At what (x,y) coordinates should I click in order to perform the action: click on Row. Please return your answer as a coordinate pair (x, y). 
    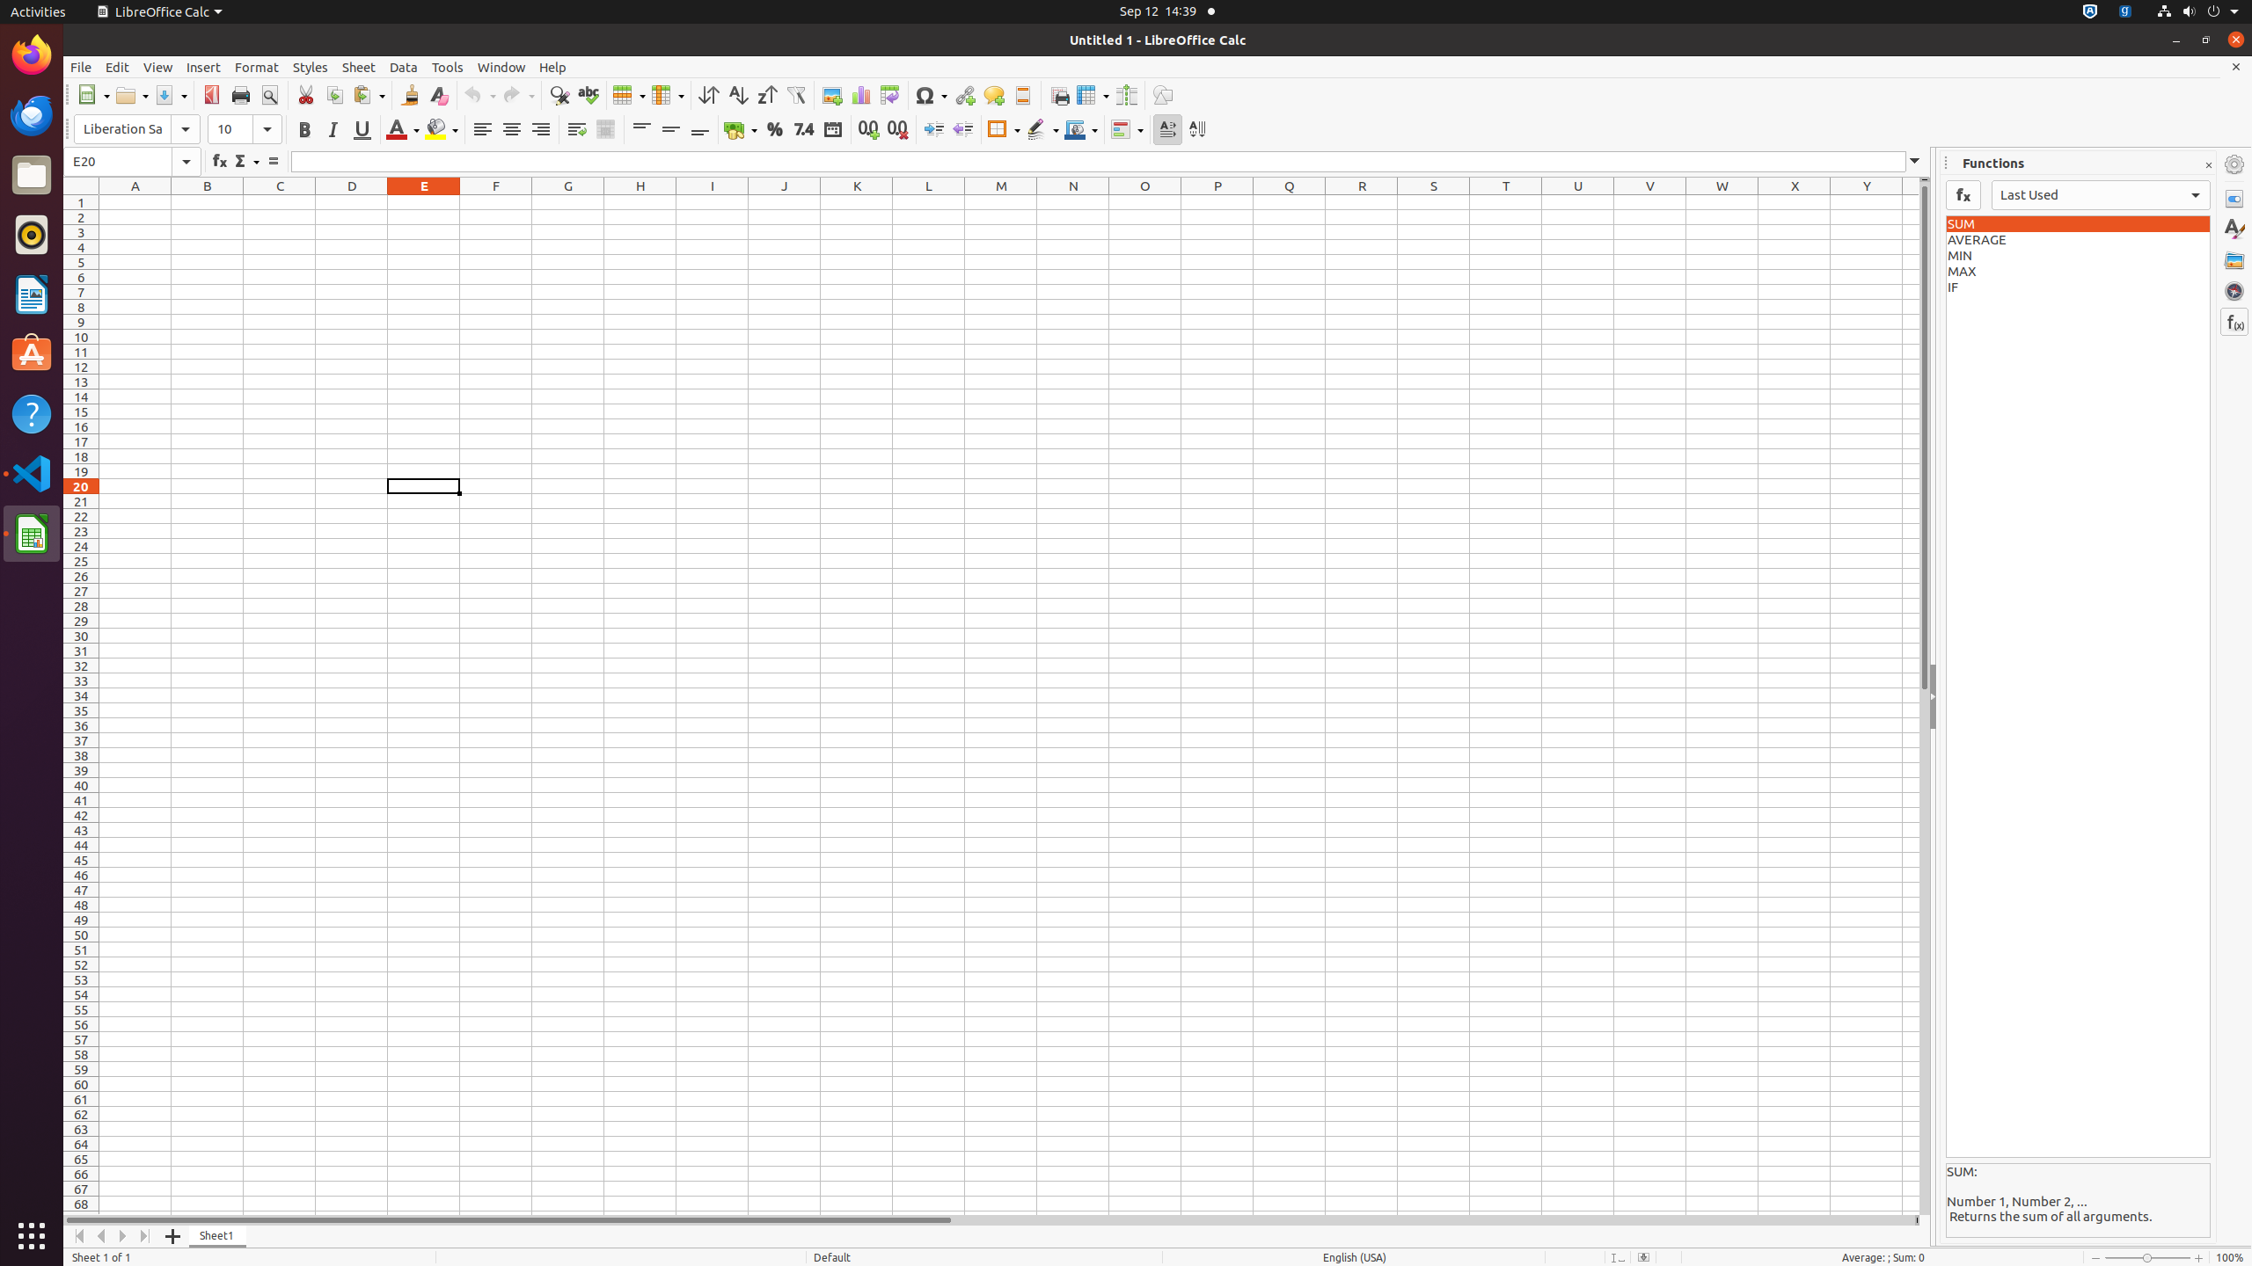
    Looking at the image, I should click on (629, 95).